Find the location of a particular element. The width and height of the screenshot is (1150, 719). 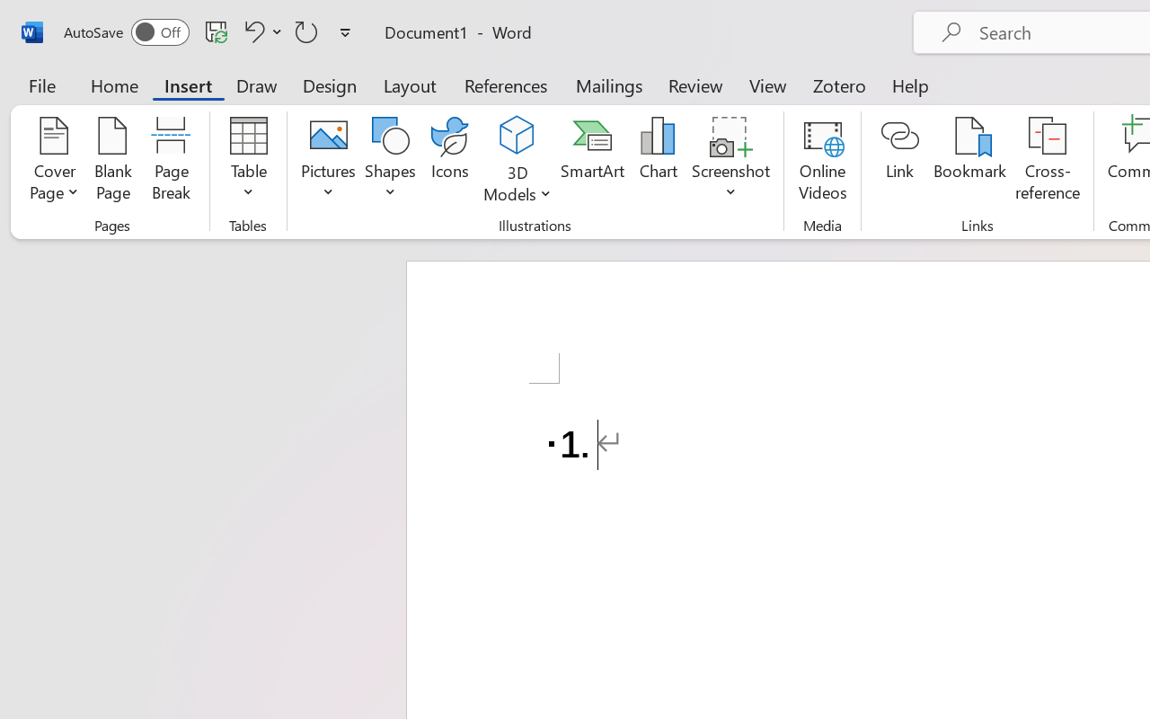

Shapes is located at coordinates (391, 162).